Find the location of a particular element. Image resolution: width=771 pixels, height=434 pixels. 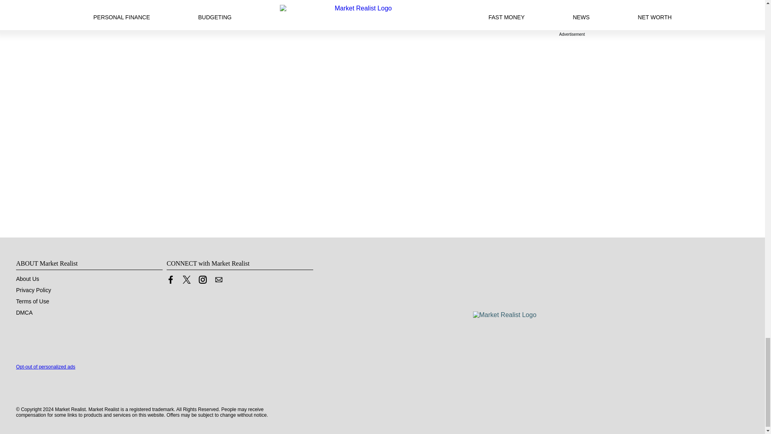

Link to Instagram is located at coordinates (202, 281).